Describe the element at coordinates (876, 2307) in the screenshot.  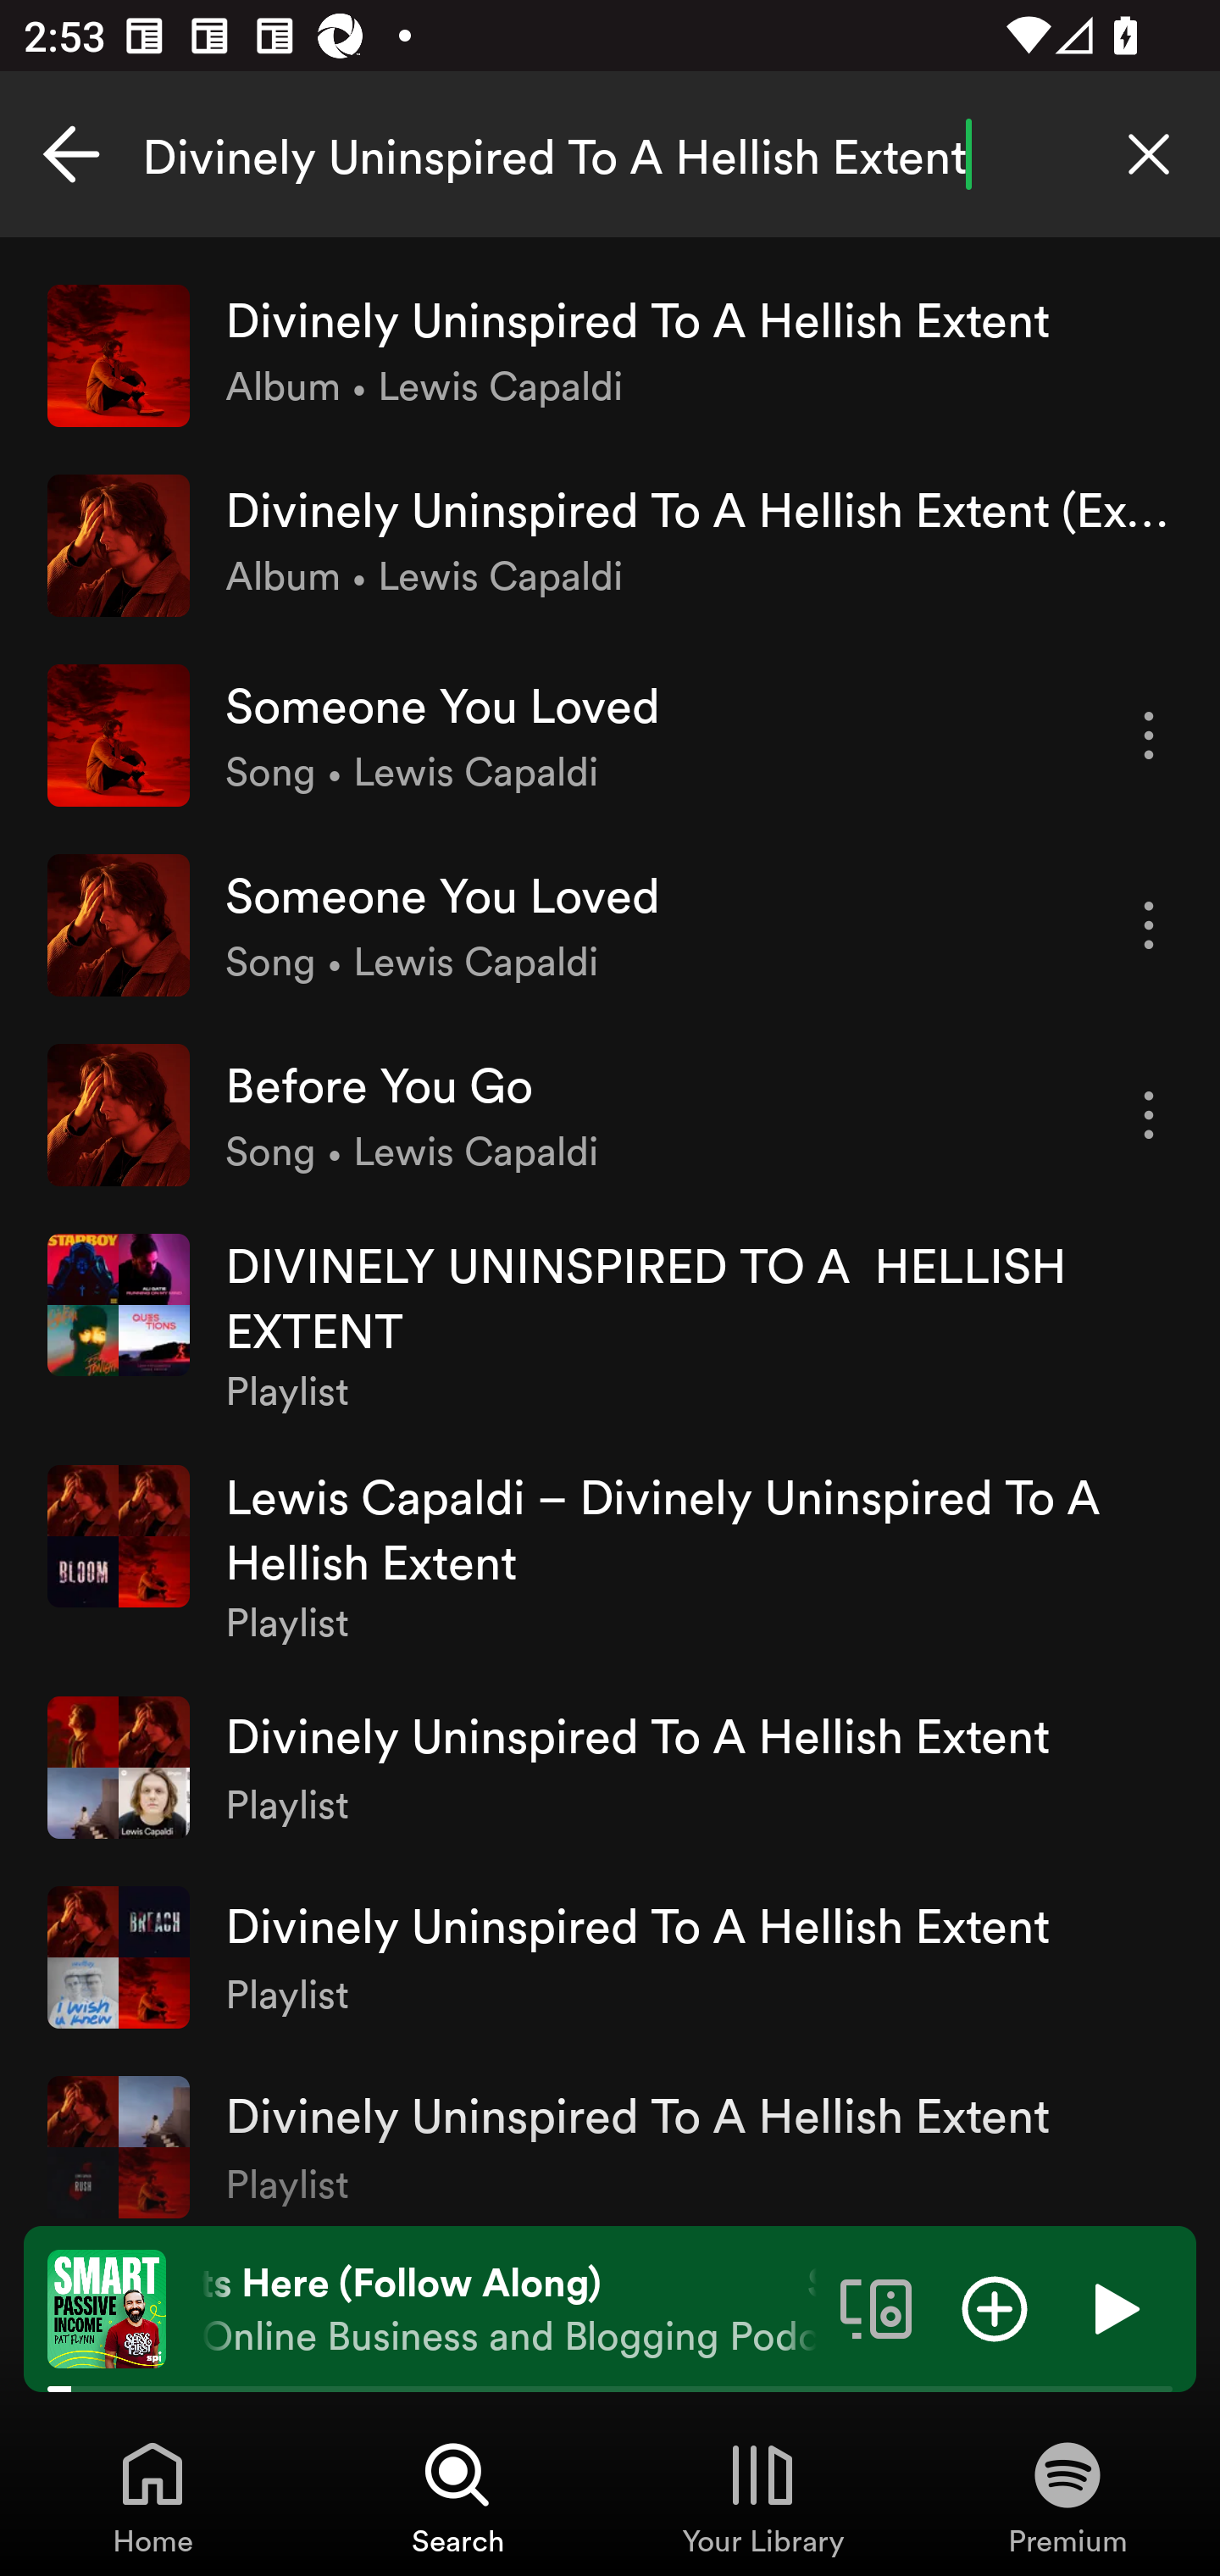
I see `Connect to a device. Opens the devices menu` at that location.